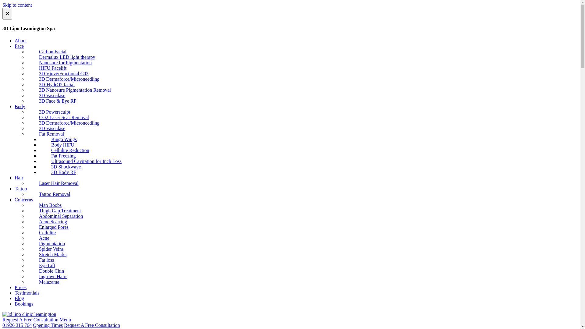 Image resolution: width=585 pixels, height=329 pixels. What do you see at coordinates (30, 320) in the screenshot?
I see `Request A Free Consultation` at bounding box center [30, 320].